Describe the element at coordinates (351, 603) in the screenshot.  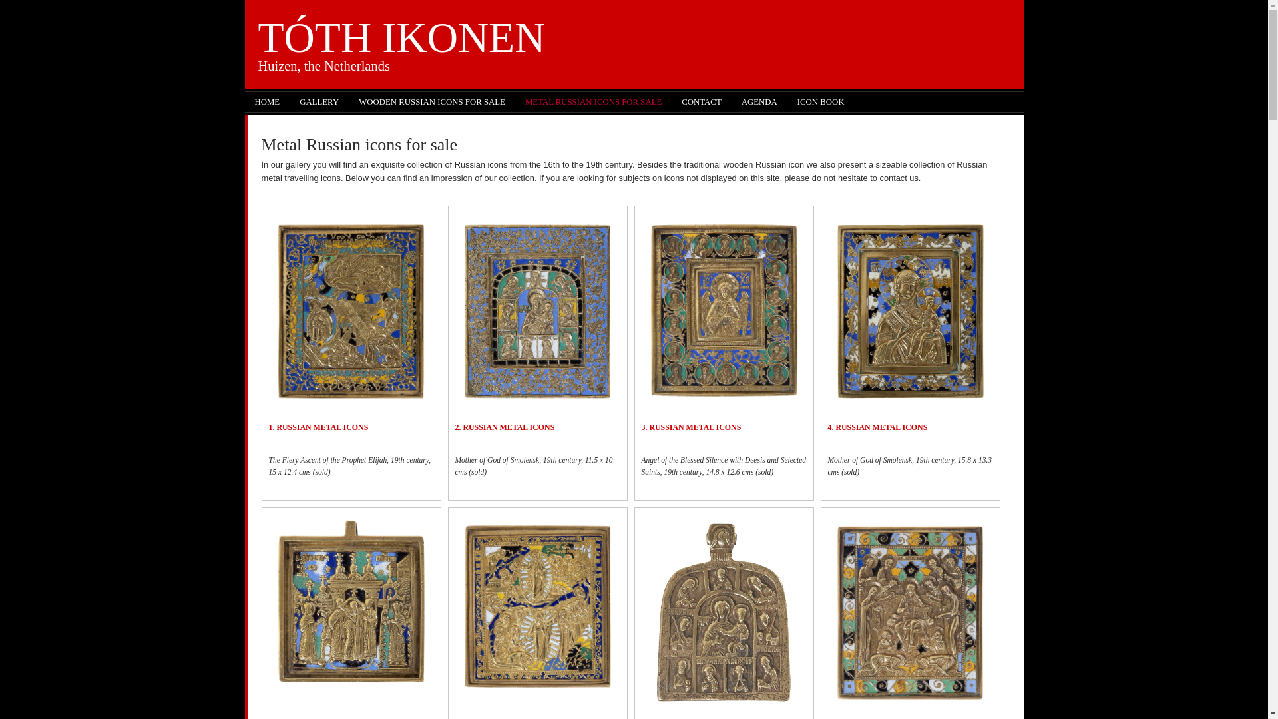
I see `5. Russian Metal Icons` at that location.